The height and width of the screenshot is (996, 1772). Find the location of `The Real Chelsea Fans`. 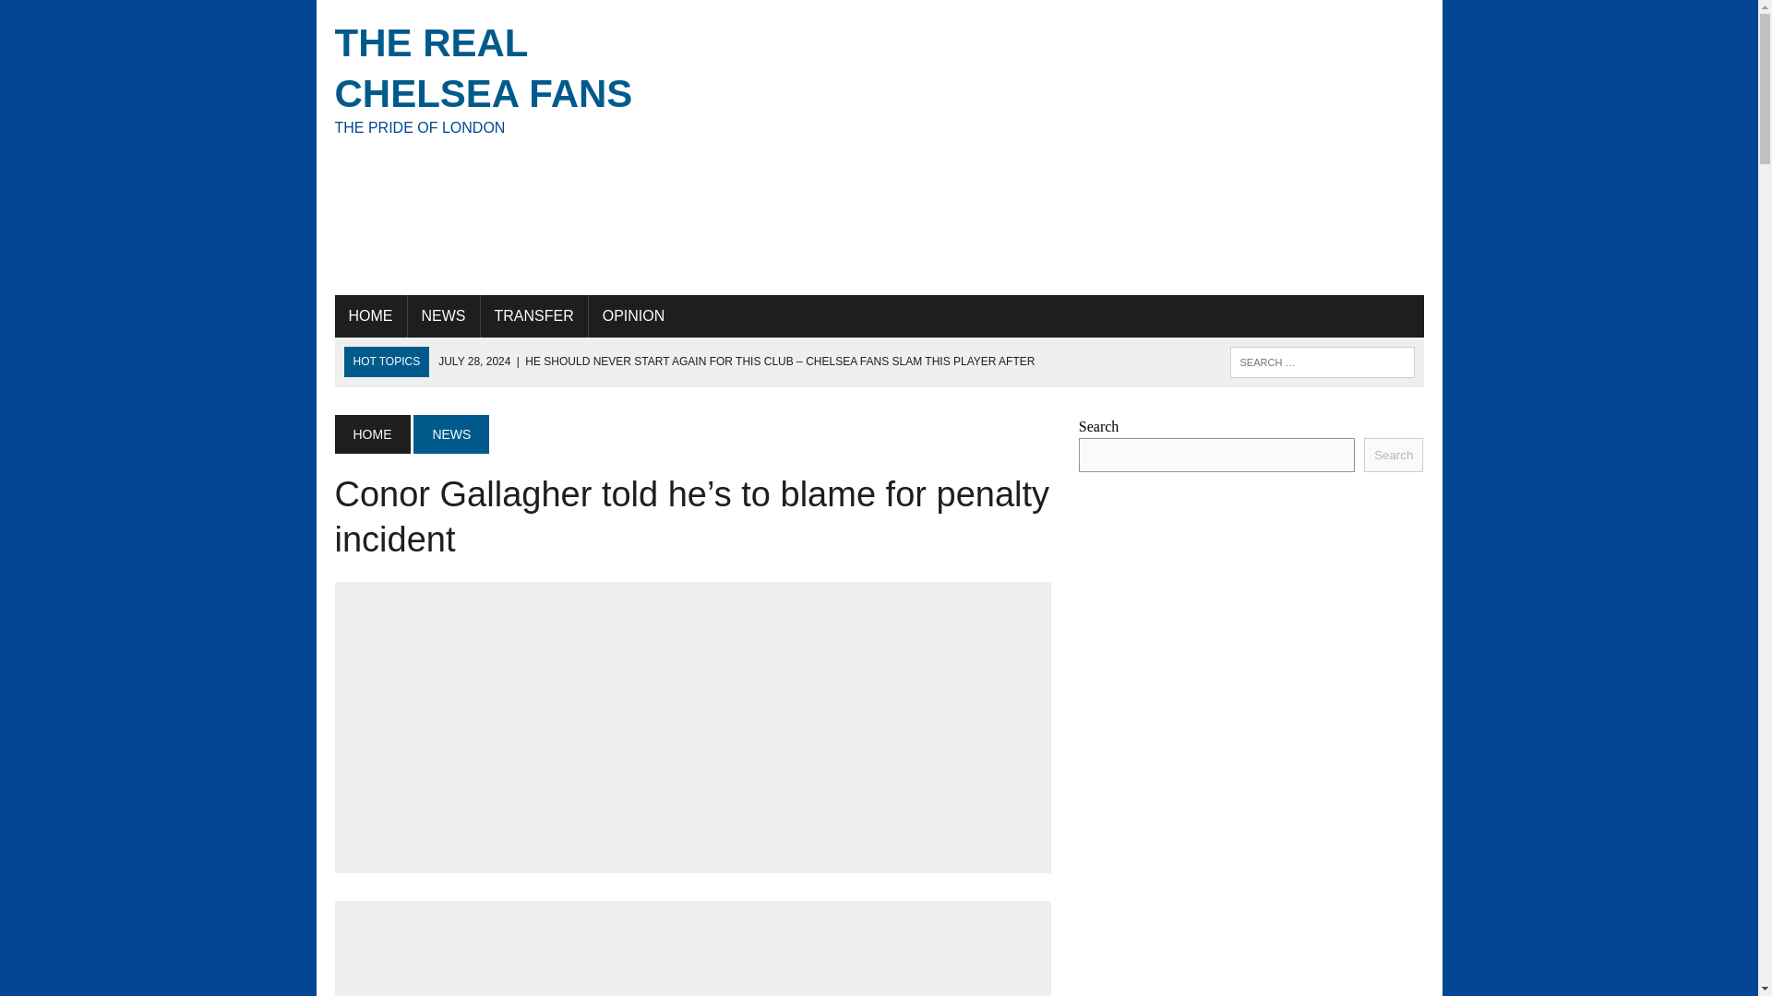

The Real Chelsea Fans is located at coordinates (1394, 455).